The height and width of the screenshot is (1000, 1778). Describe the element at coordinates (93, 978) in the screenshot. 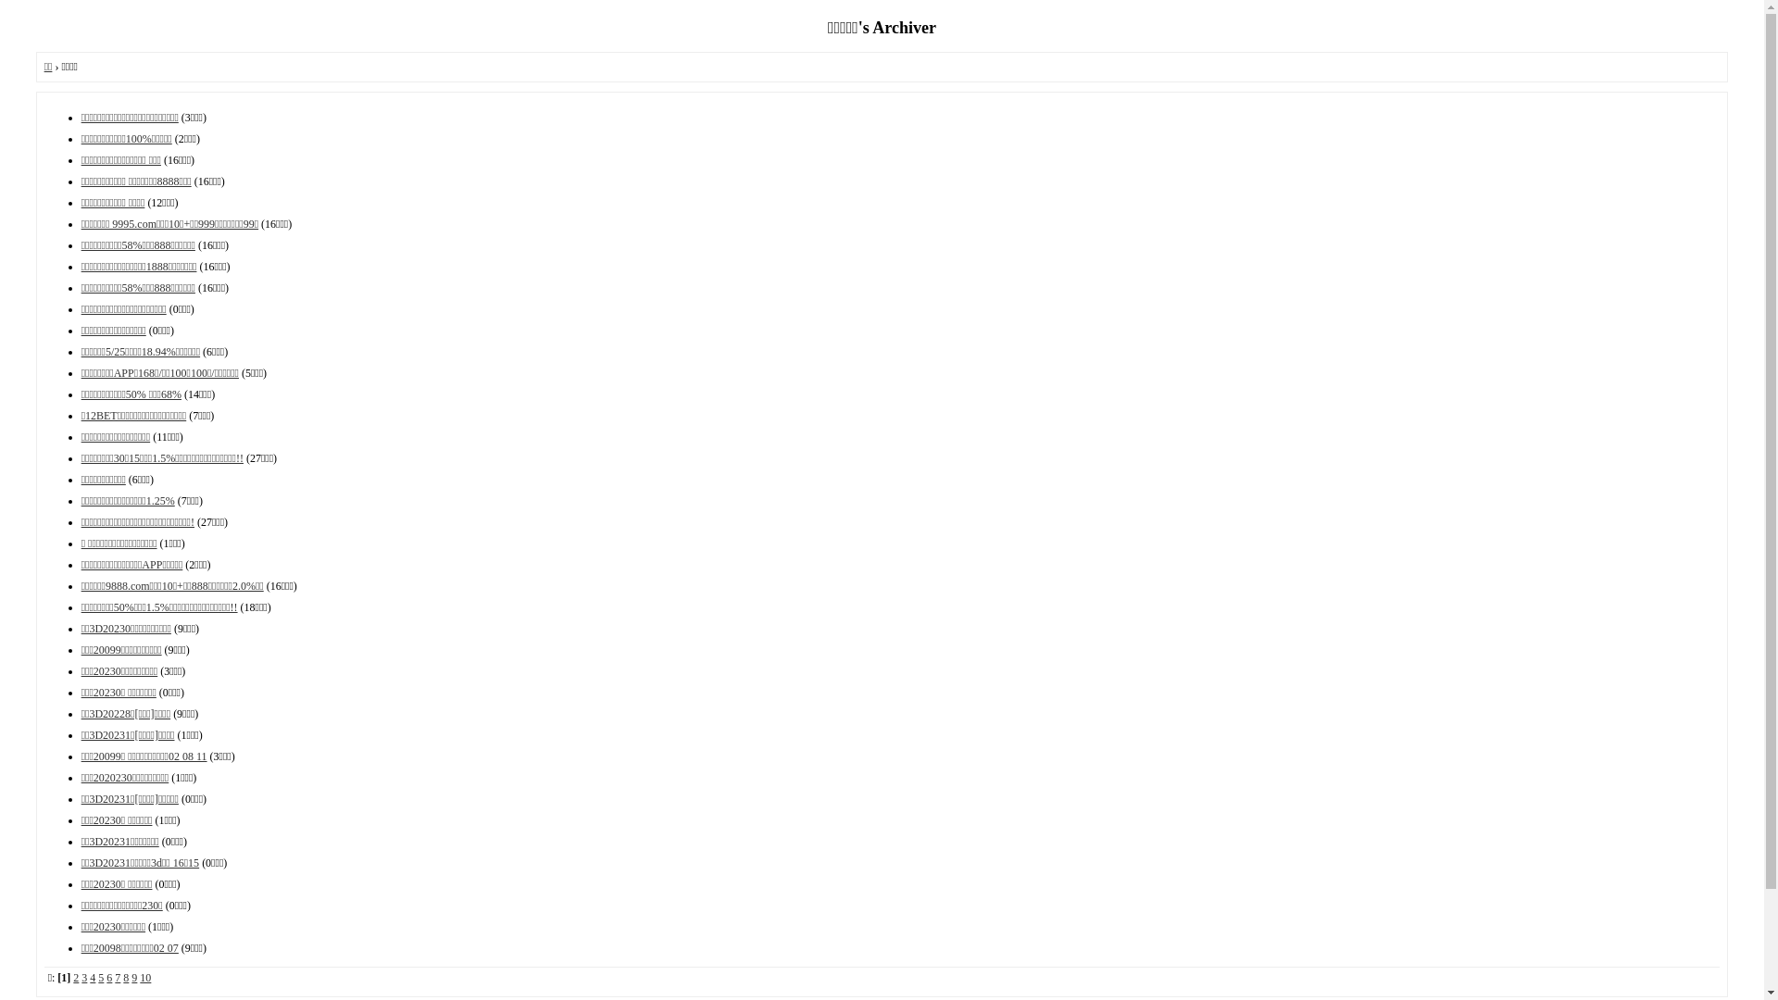

I see `4` at that location.